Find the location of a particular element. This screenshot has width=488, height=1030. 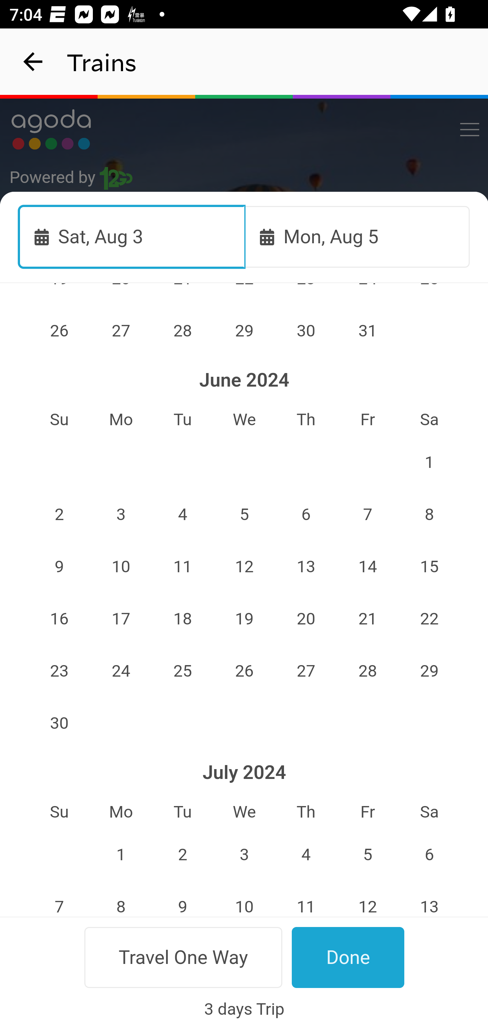

6 is located at coordinates (306, 514).